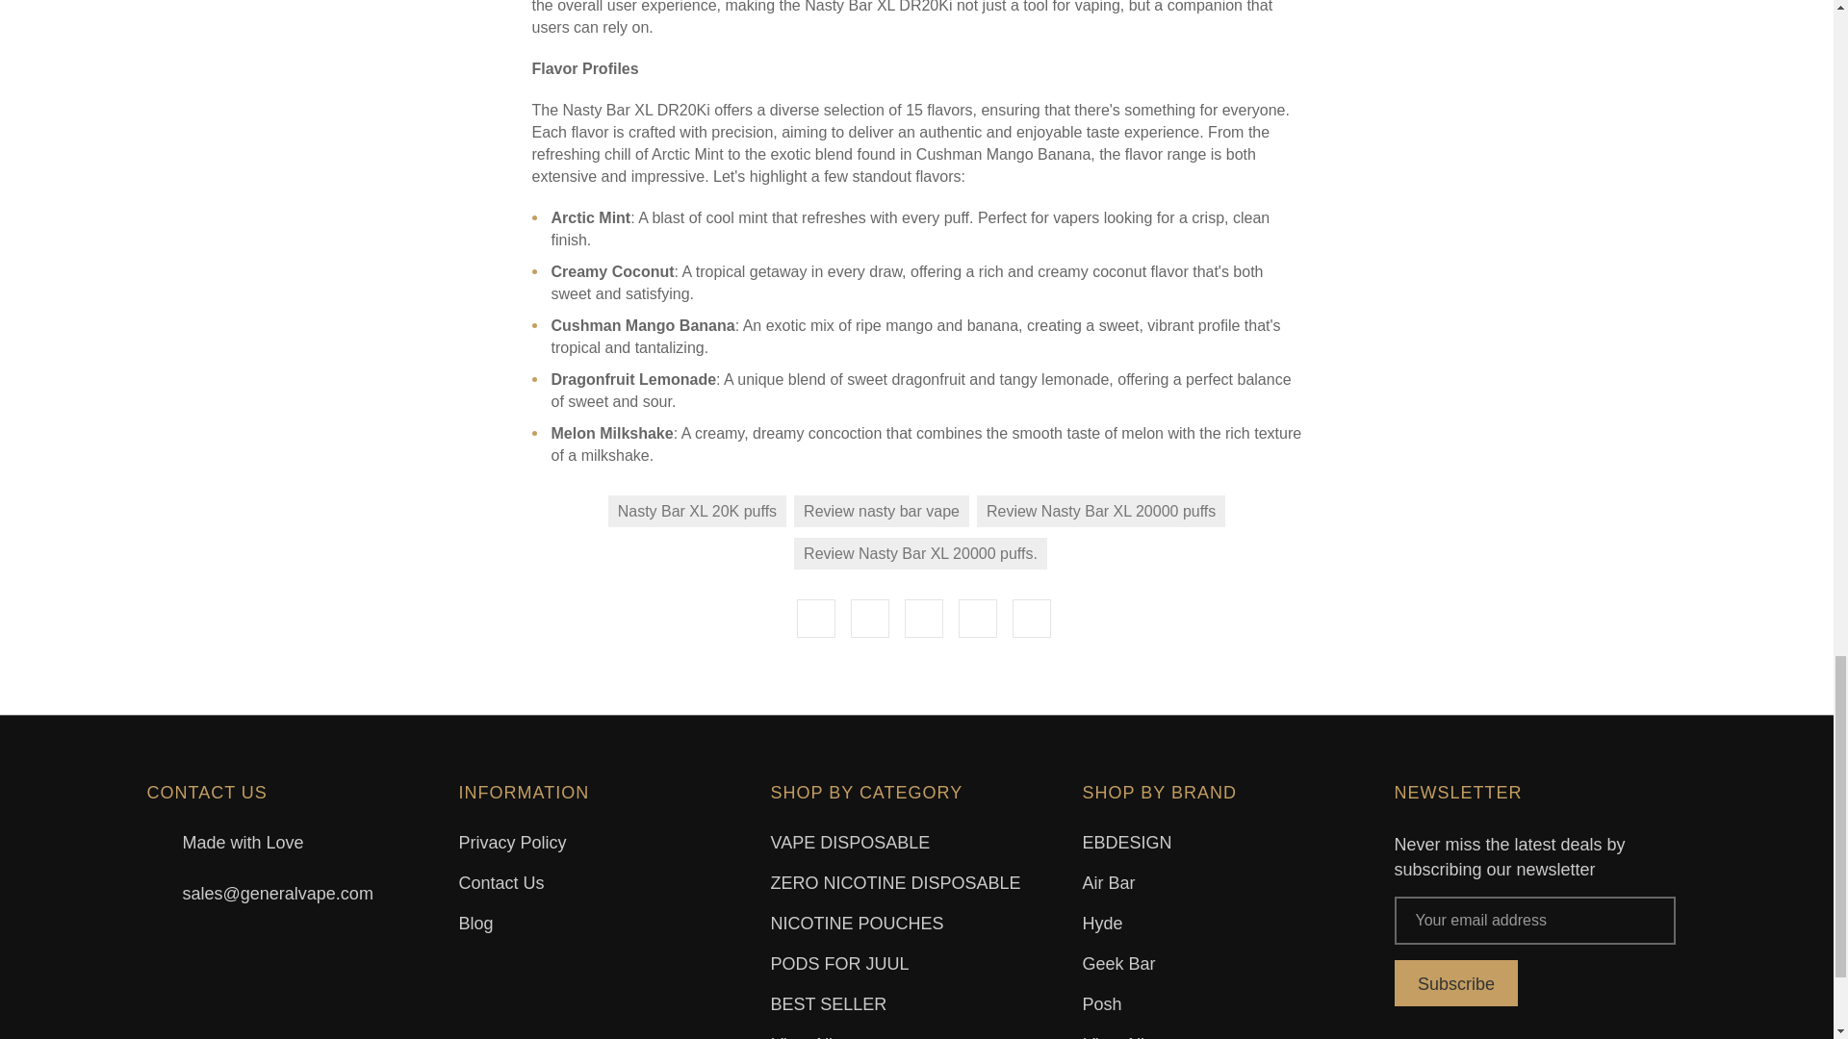  I want to click on Pinterest, so click(1032, 619).